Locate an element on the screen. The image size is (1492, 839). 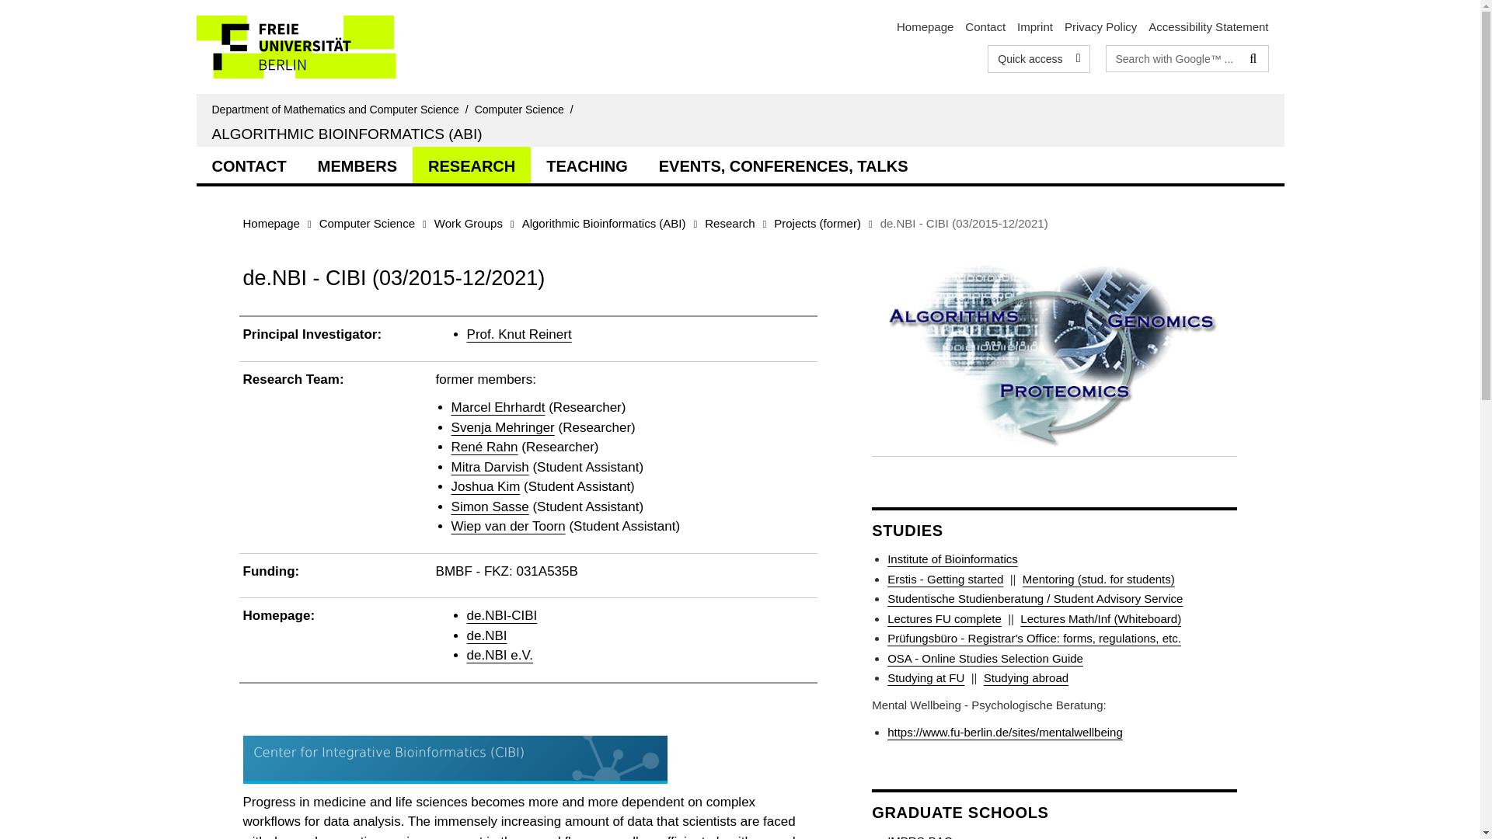
Contact is located at coordinates (985, 26).